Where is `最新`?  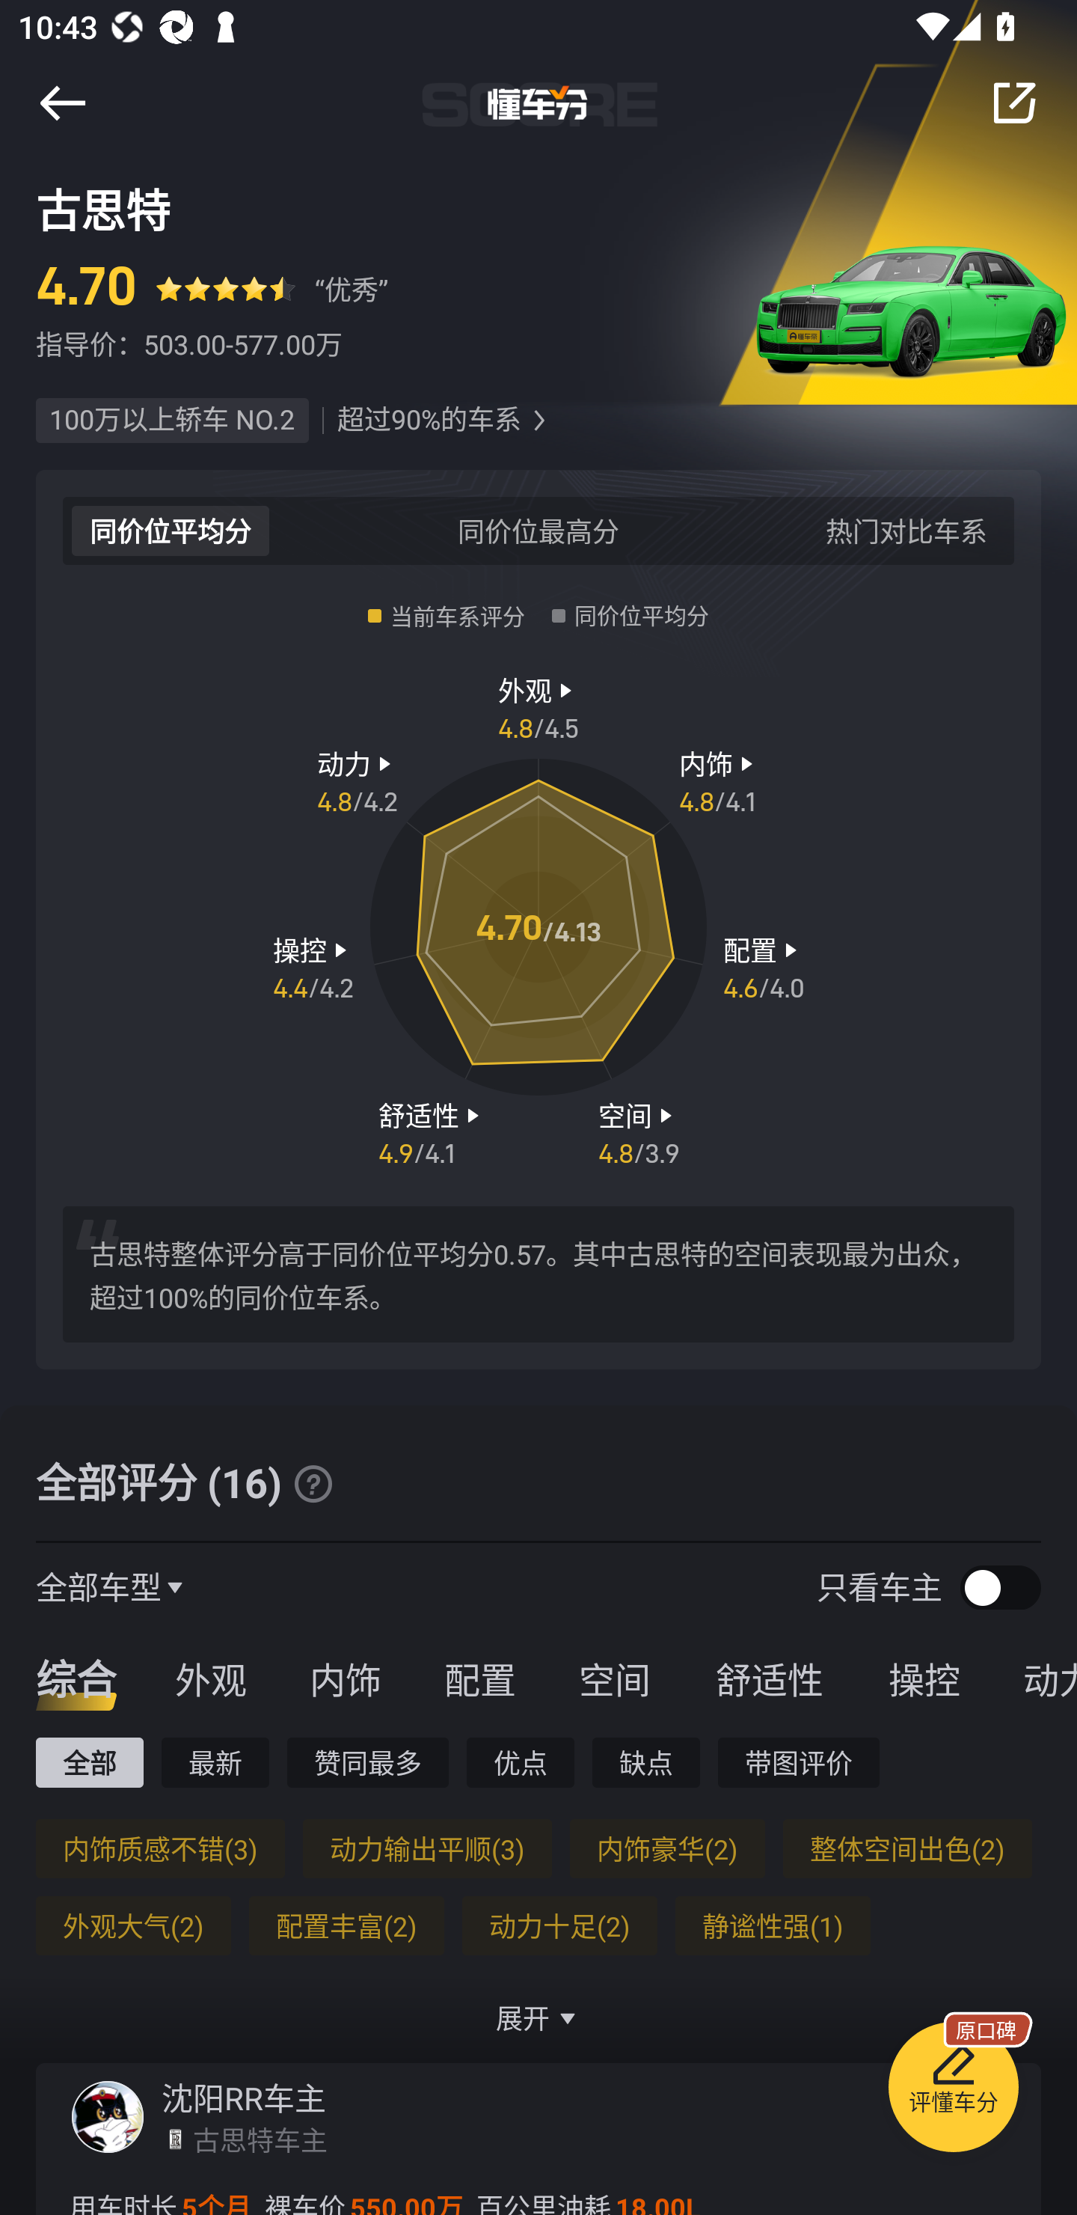
最新 is located at coordinates (215, 1762).